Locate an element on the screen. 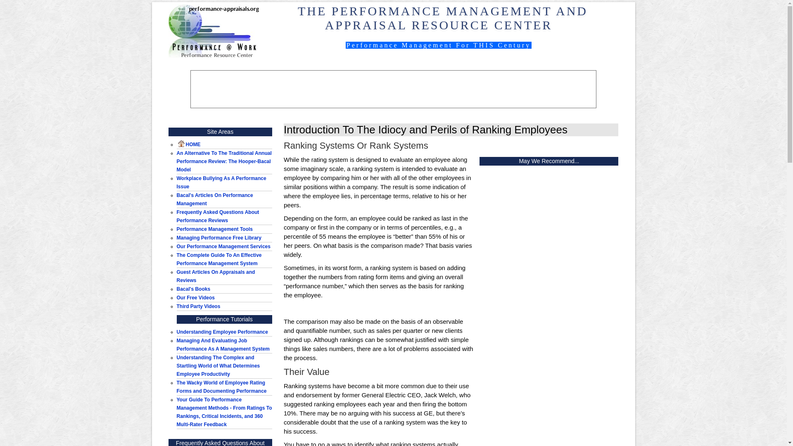 The image size is (793, 446). Our Performance Management Services is located at coordinates (223, 246).